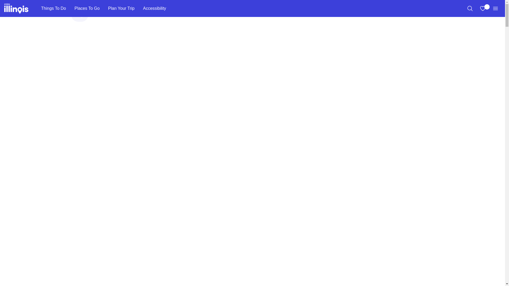  I want to click on Menu, so click(495, 8).